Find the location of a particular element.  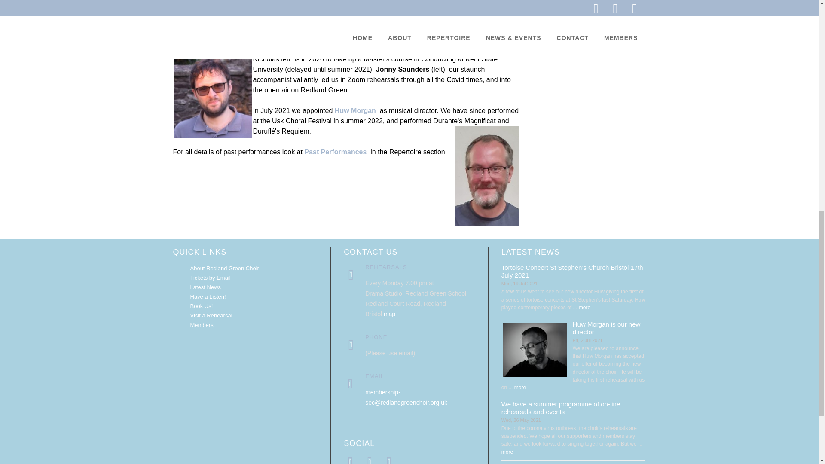

Visit us on Facebook is located at coordinates (351, 460).